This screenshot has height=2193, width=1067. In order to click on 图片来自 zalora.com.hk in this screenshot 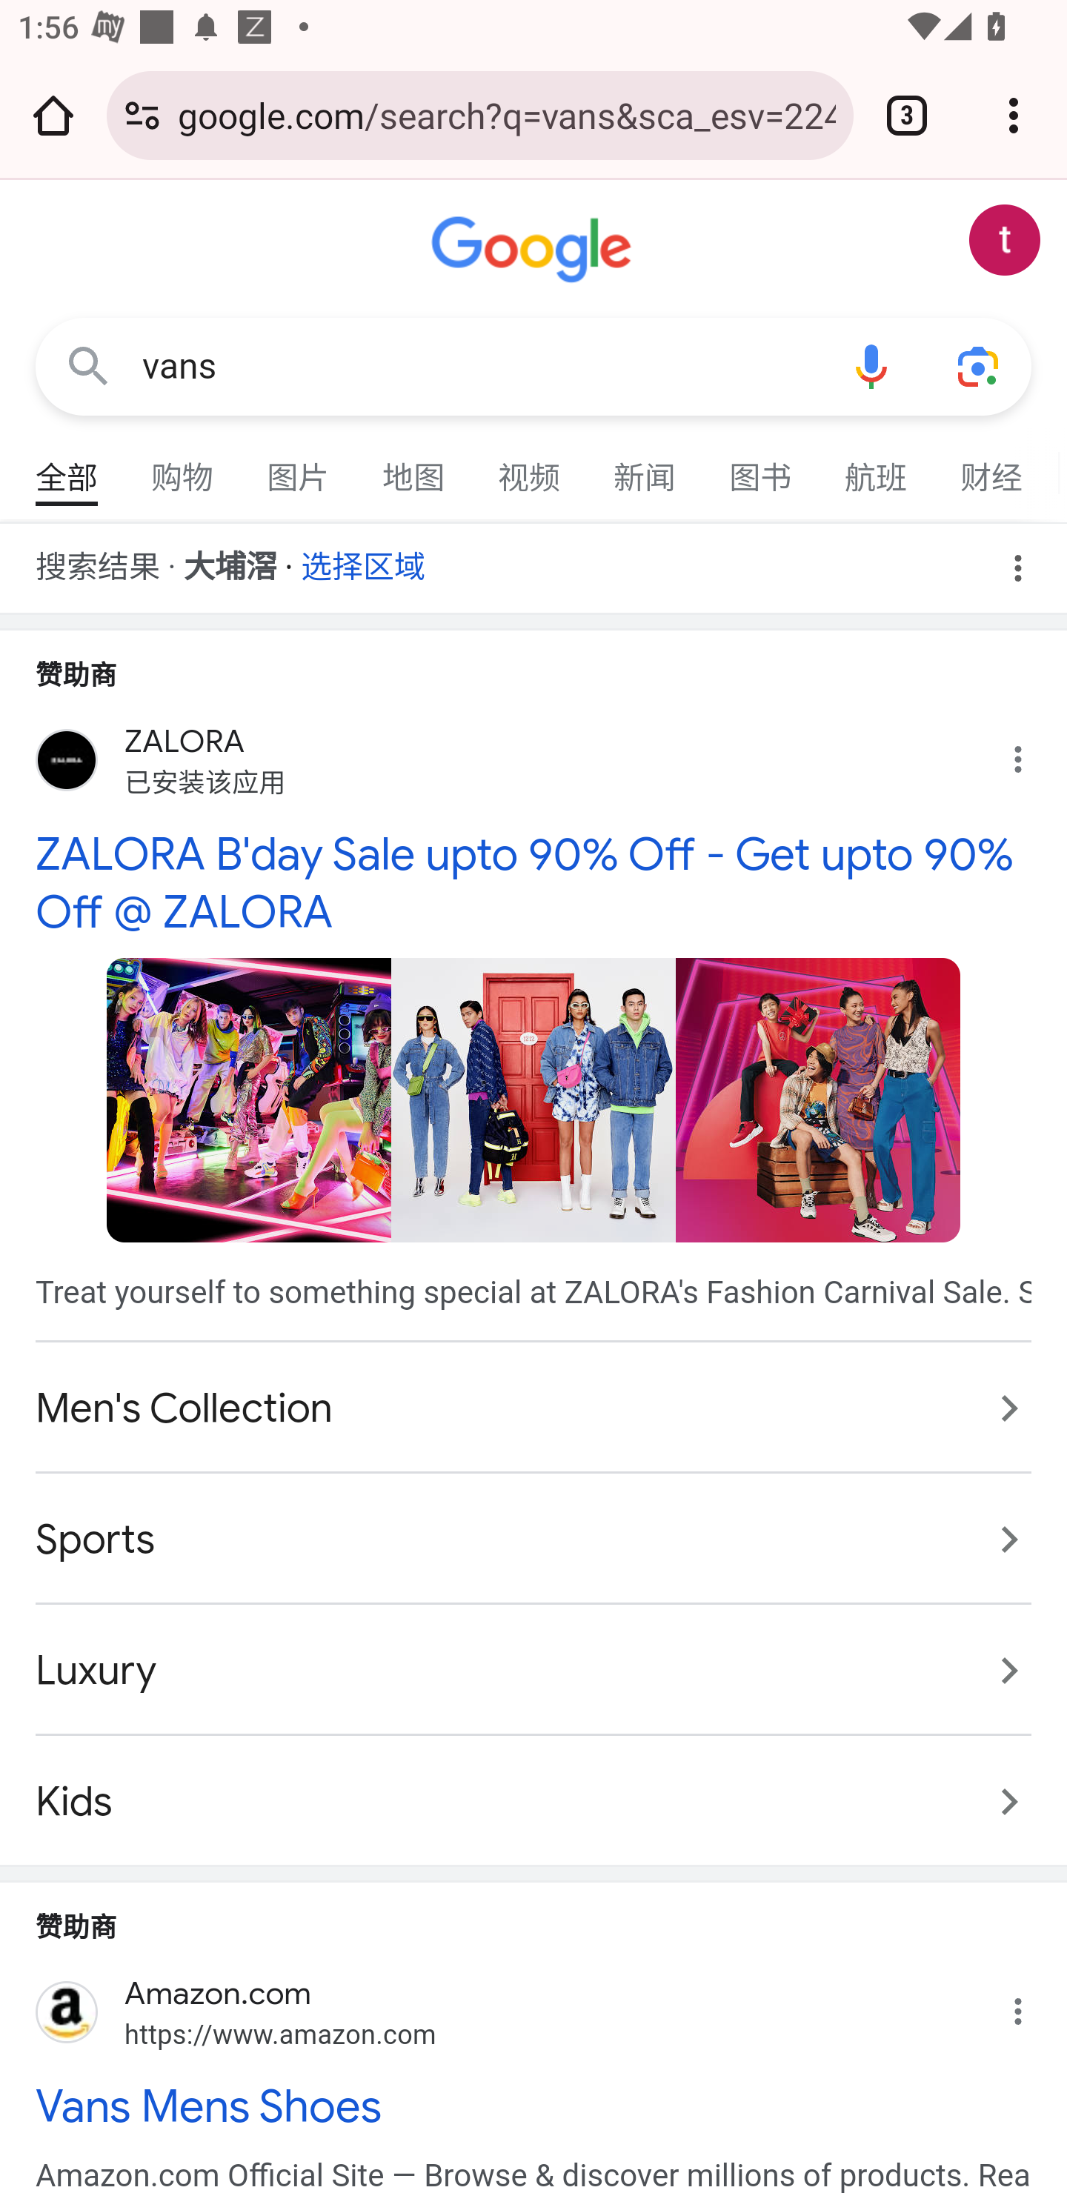, I will do `click(249, 1099)`.